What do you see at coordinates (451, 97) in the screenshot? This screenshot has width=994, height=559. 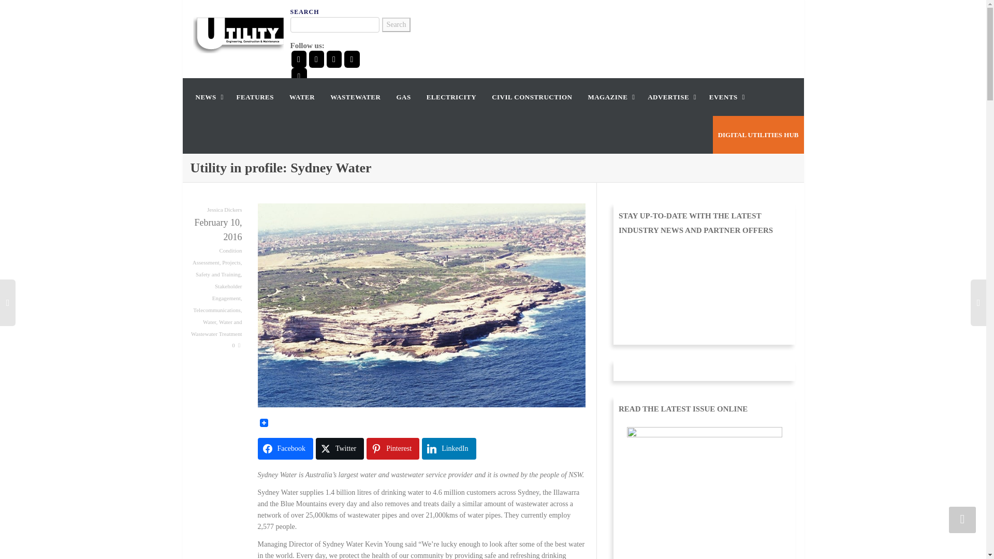 I see `Electricity` at bounding box center [451, 97].